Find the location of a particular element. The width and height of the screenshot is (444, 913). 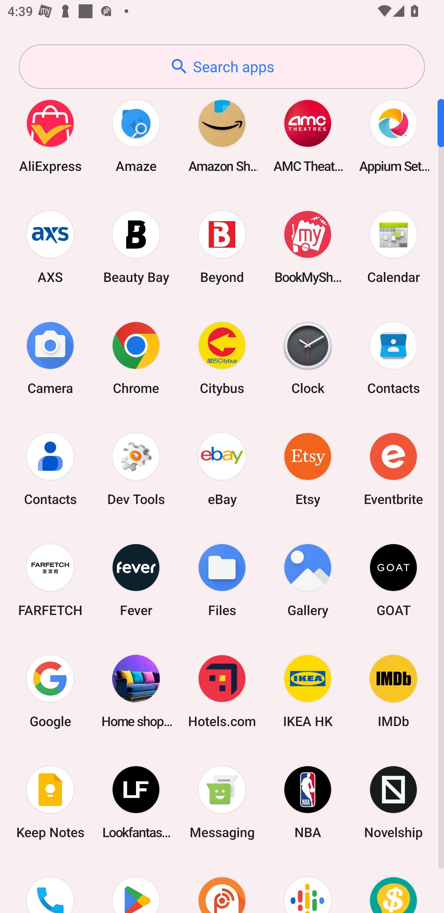

Files is located at coordinates (222, 580).